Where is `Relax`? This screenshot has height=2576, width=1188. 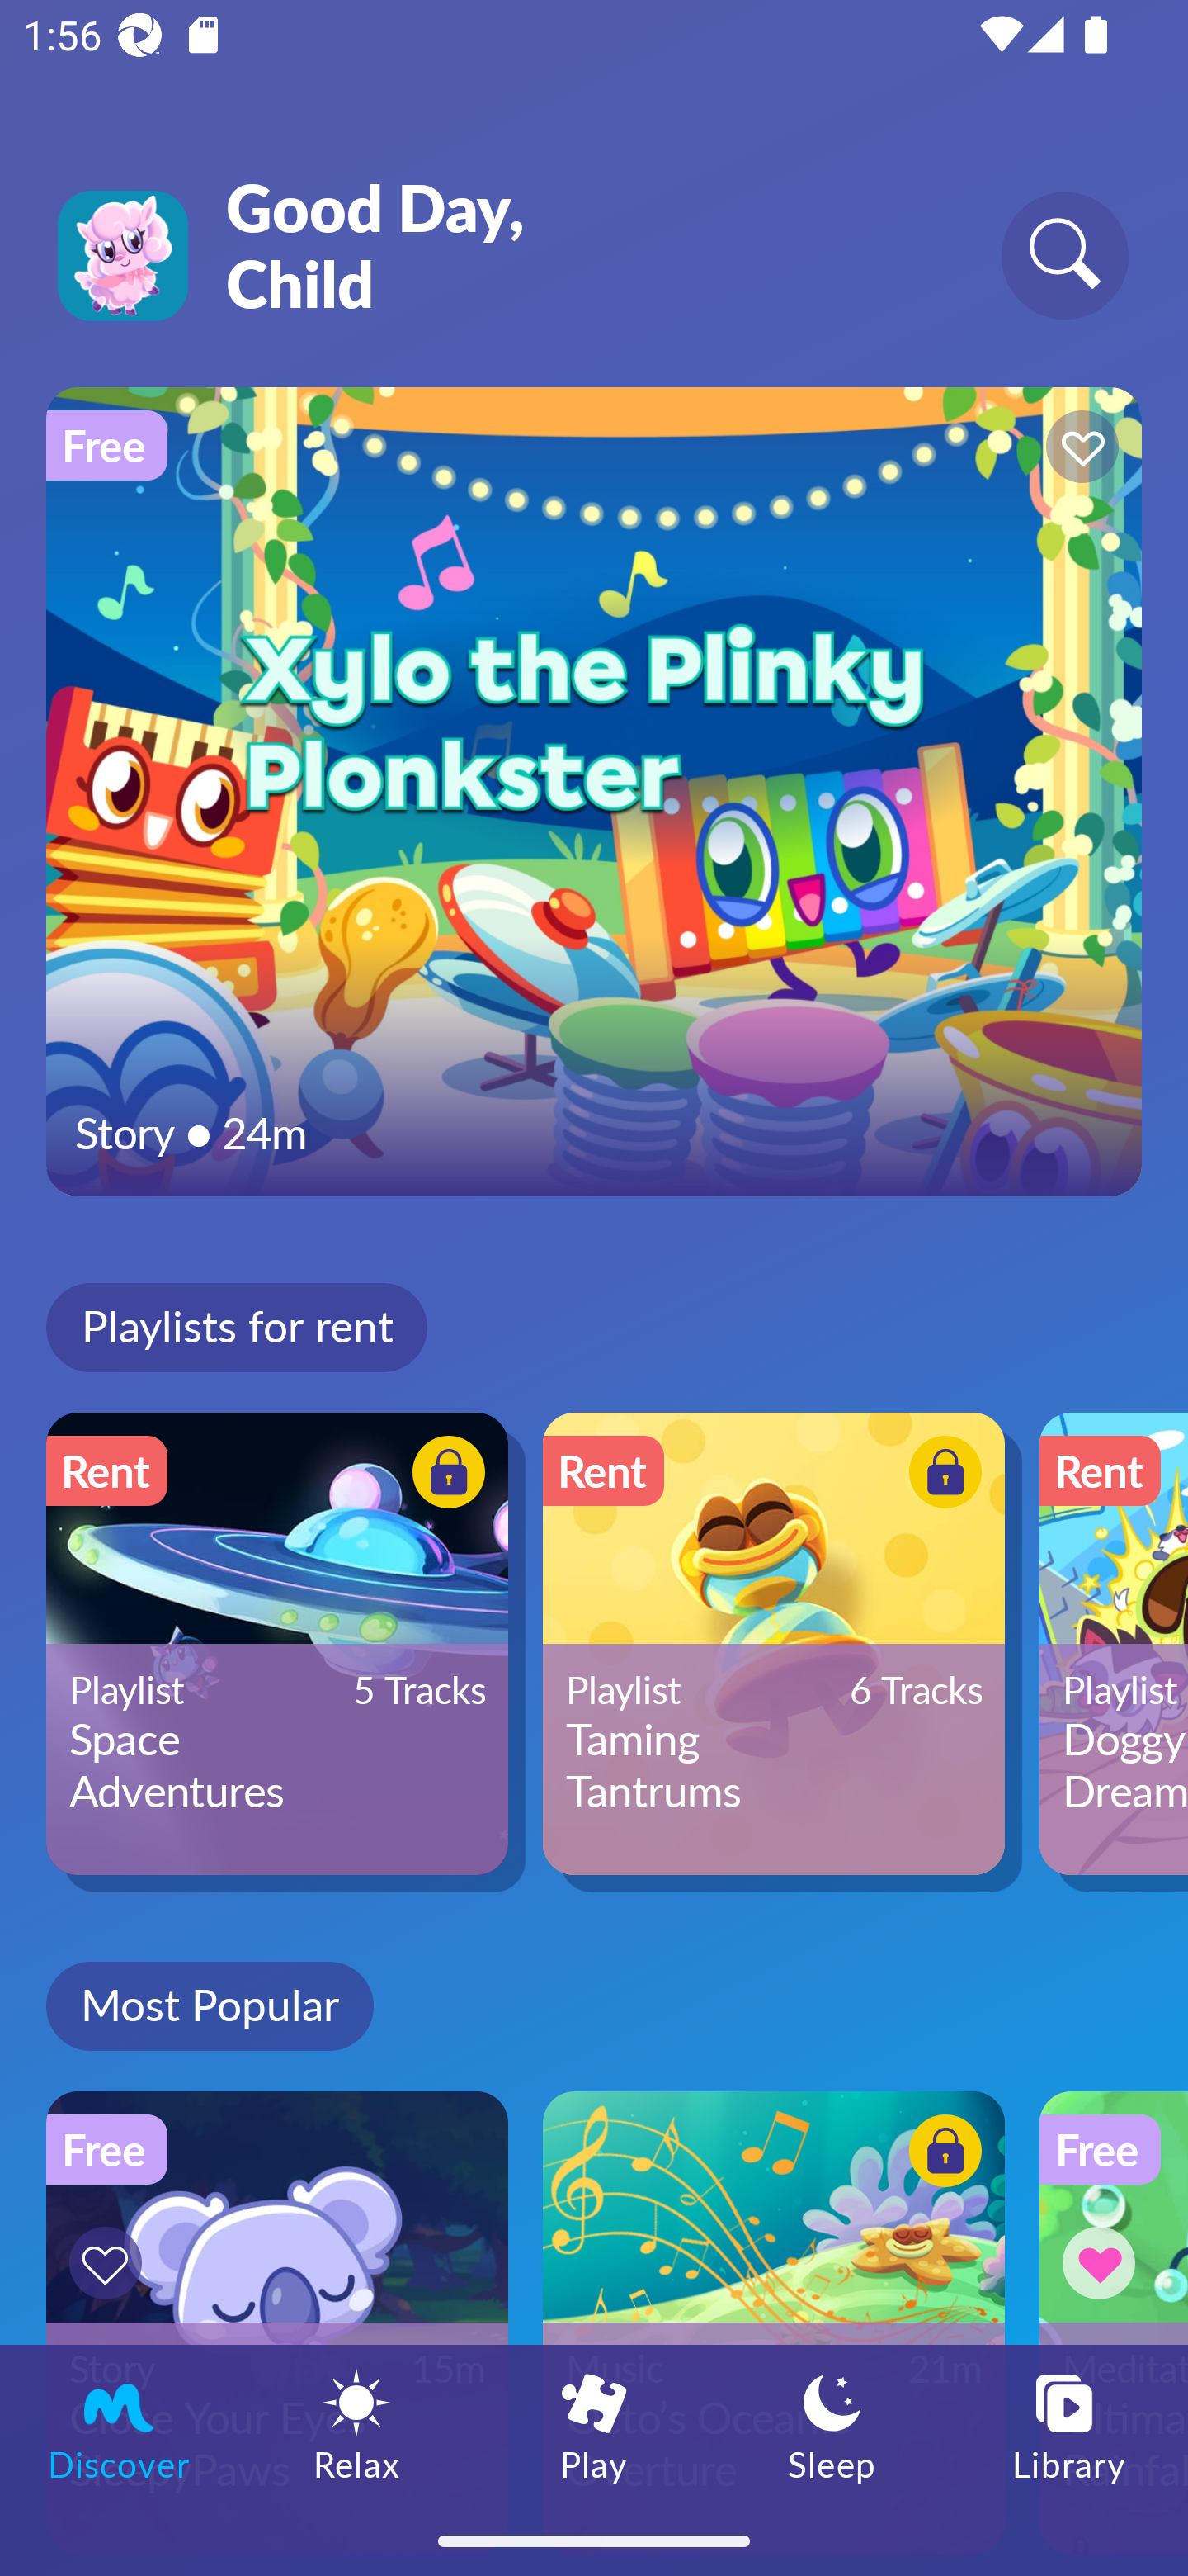 Relax is located at coordinates (356, 2425).